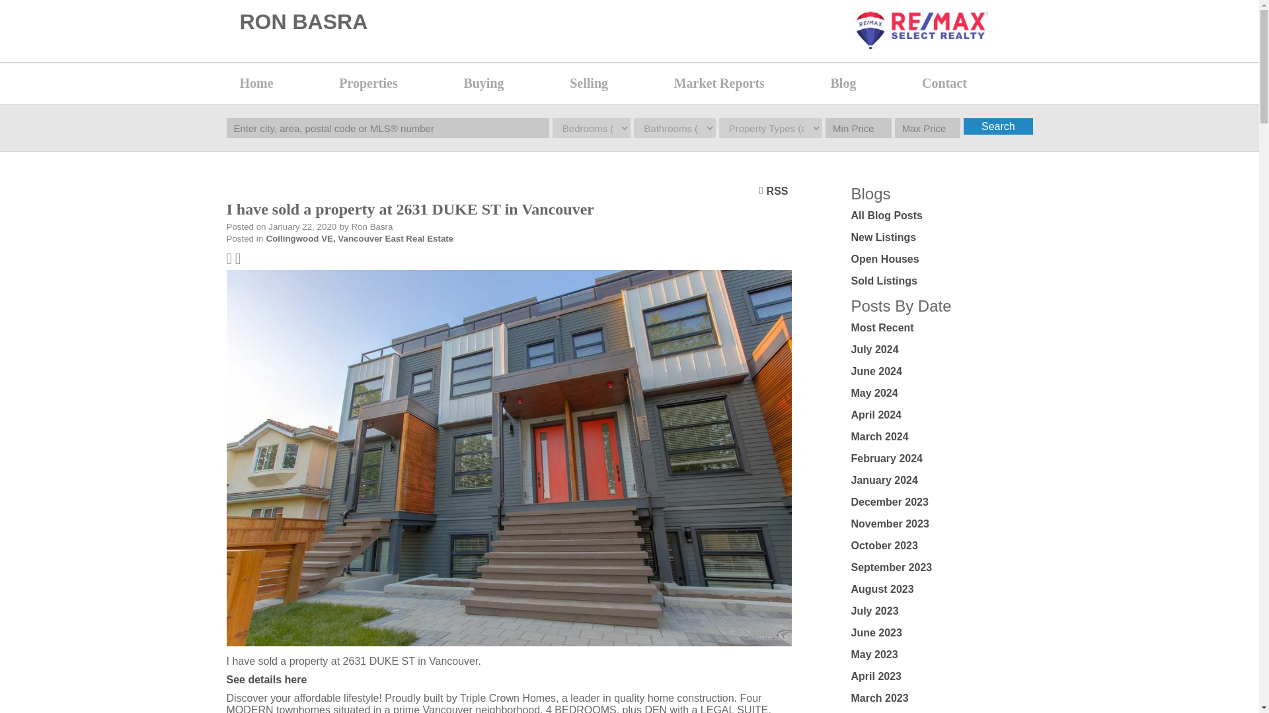 This screenshot has width=1269, height=713. Describe the element at coordinates (887, 215) in the screenshot. I see `All Blog Posts` at that location.